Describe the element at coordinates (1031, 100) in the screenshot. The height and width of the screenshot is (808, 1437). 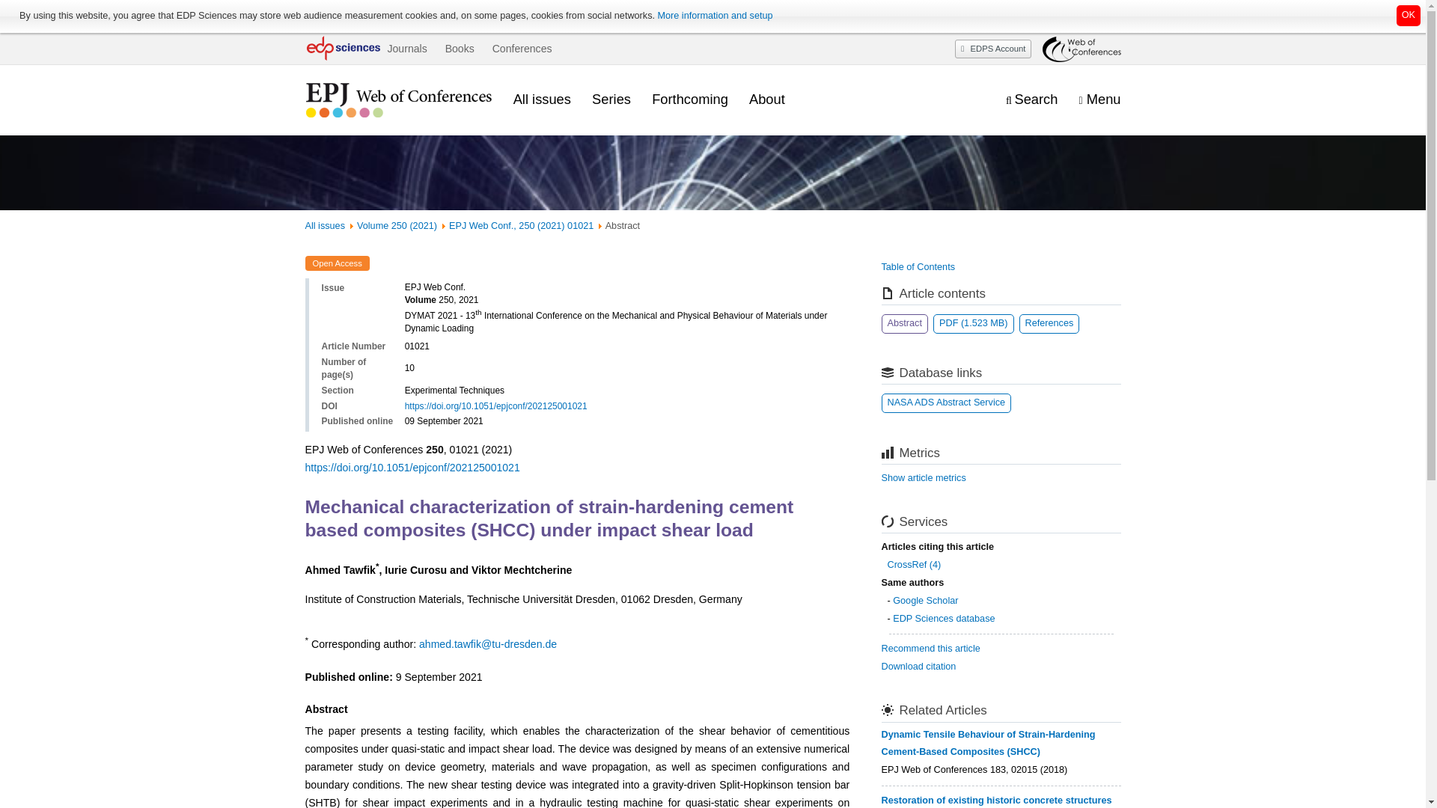
I see `Display the search engine` at that location.